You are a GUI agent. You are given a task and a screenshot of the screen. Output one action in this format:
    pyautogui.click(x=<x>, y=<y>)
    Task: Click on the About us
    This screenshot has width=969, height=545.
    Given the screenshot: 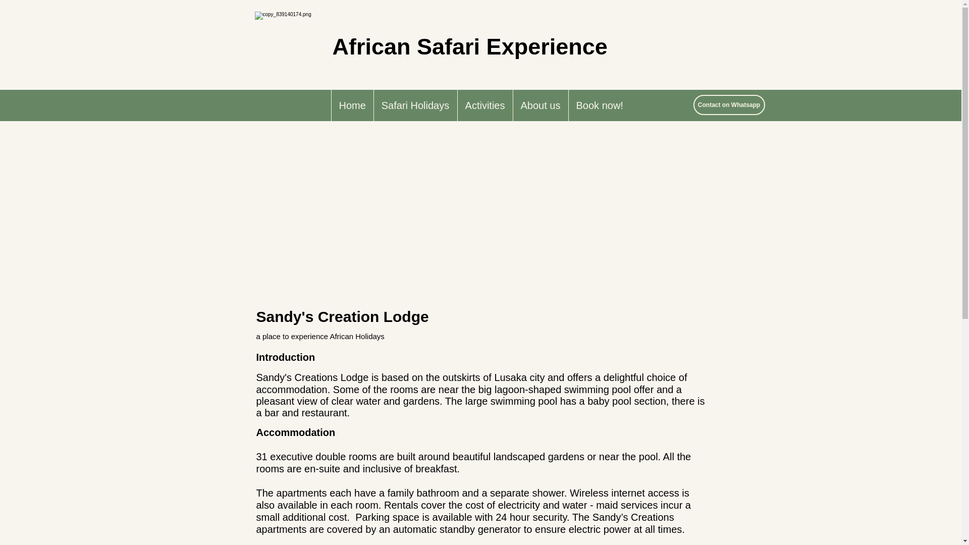 What is the action you would take?
    pyautogui.click(x=540, y=105)
    